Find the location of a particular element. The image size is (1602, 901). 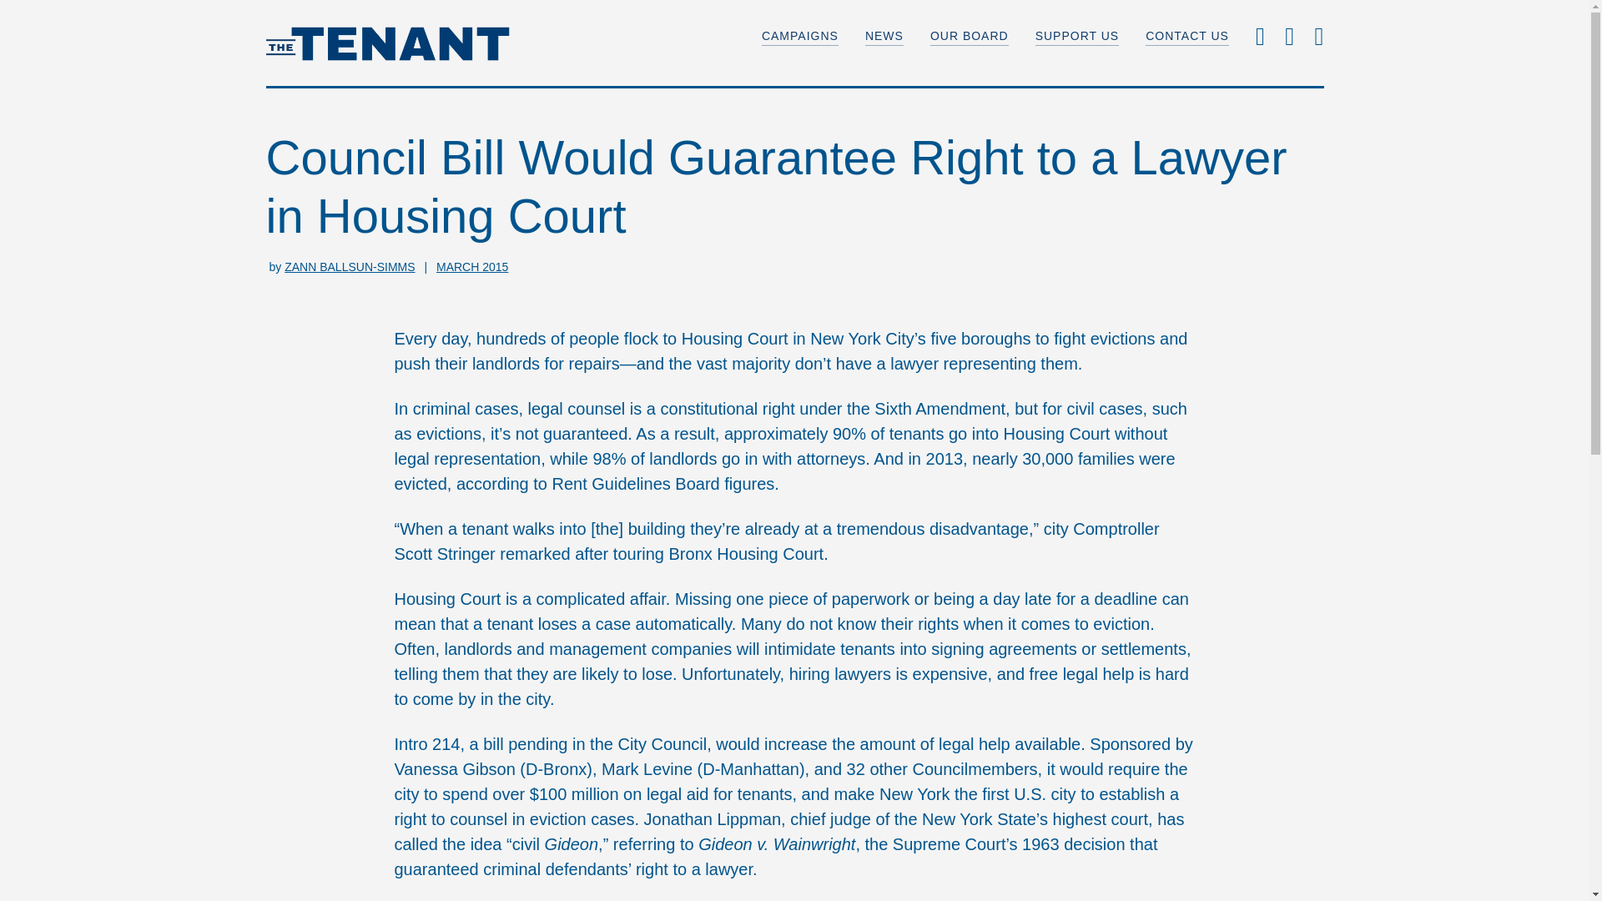

CONTACT US is located at coordinates (1186, 37).